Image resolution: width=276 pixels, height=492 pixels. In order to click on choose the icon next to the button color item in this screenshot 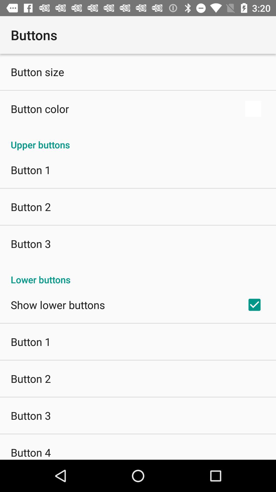, I will do `click(253, 109)`.